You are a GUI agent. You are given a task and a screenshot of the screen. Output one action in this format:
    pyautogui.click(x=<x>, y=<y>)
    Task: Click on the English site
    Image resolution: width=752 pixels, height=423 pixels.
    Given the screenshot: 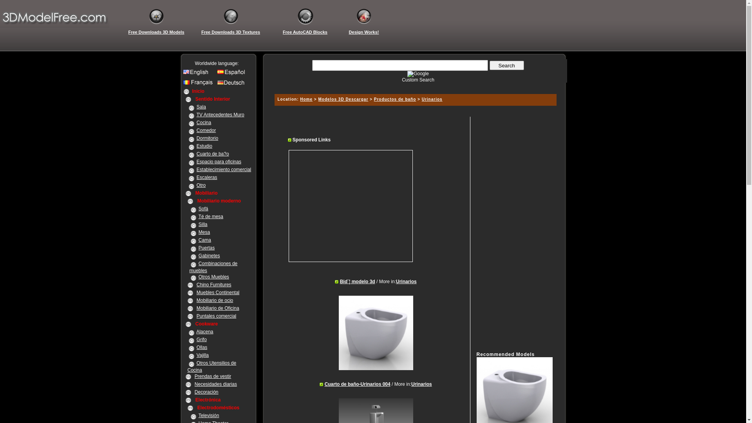 What is the action you would take?
    pyautogui.click(x=199, y=74)
    